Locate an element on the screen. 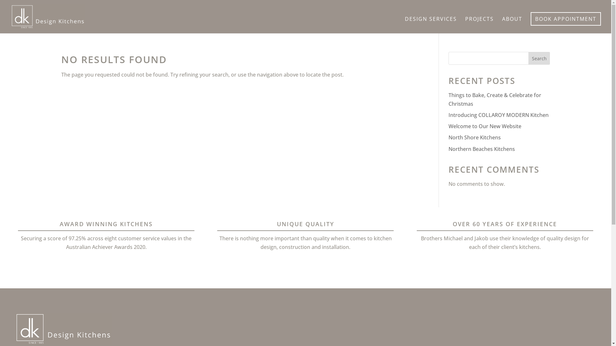 Image resolution: width=616 pixels, height=346 pixels. ABOUT is located at coordinates (512, 25).